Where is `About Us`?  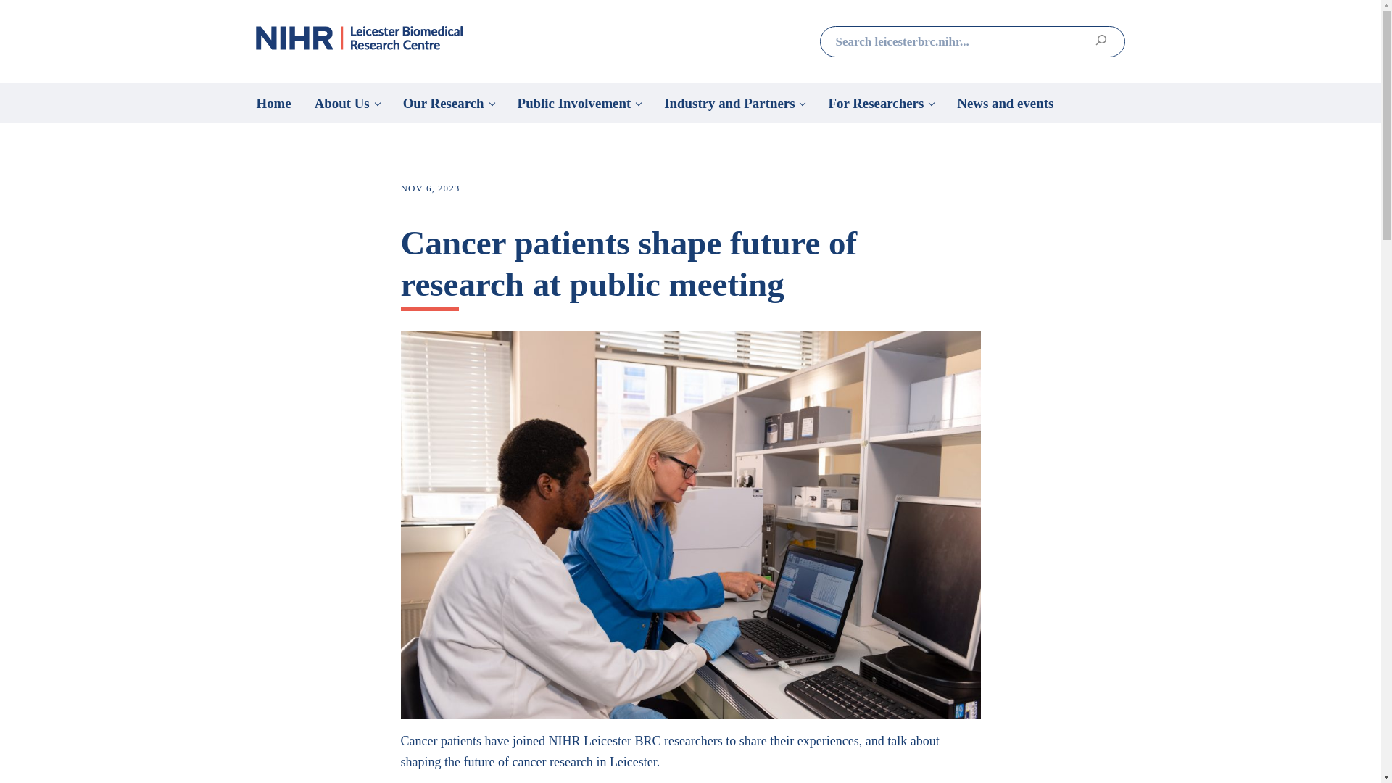
About Us is located at coordinates (347, 103).